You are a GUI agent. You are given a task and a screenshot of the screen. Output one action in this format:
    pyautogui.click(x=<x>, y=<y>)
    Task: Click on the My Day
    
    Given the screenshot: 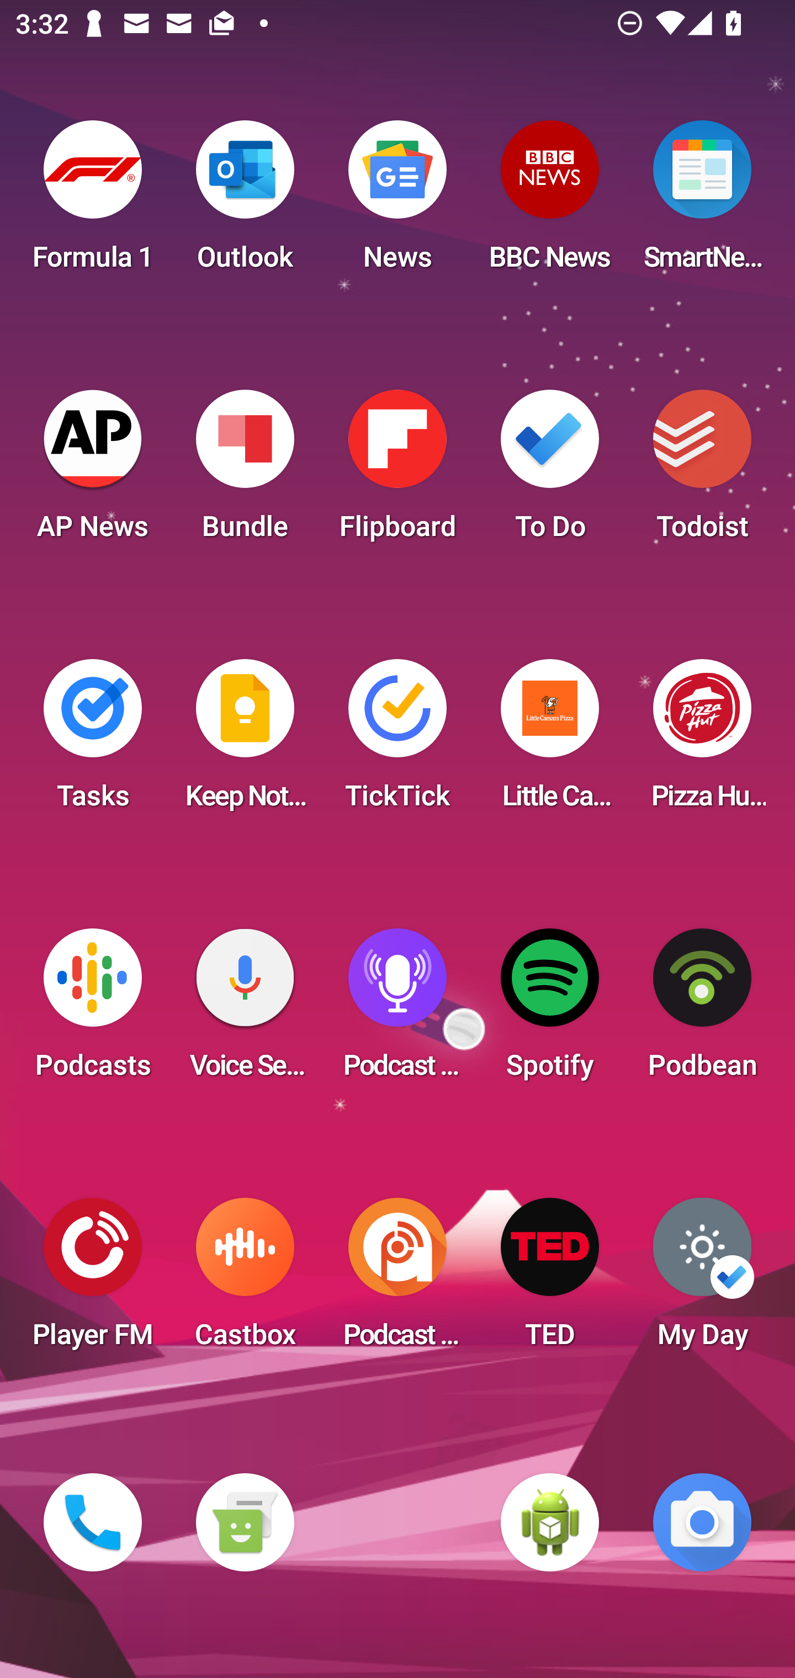 What is the action you would take?
    pyautogui.click(x=702, y=1279)
    